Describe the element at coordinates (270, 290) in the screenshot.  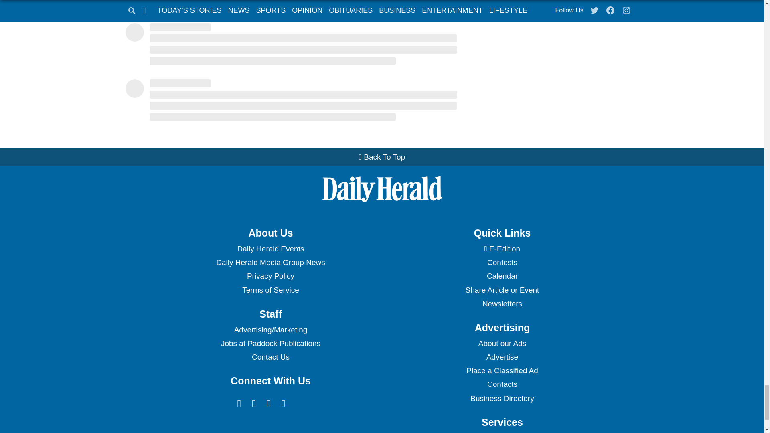
I see `Terms of Service` at that location.